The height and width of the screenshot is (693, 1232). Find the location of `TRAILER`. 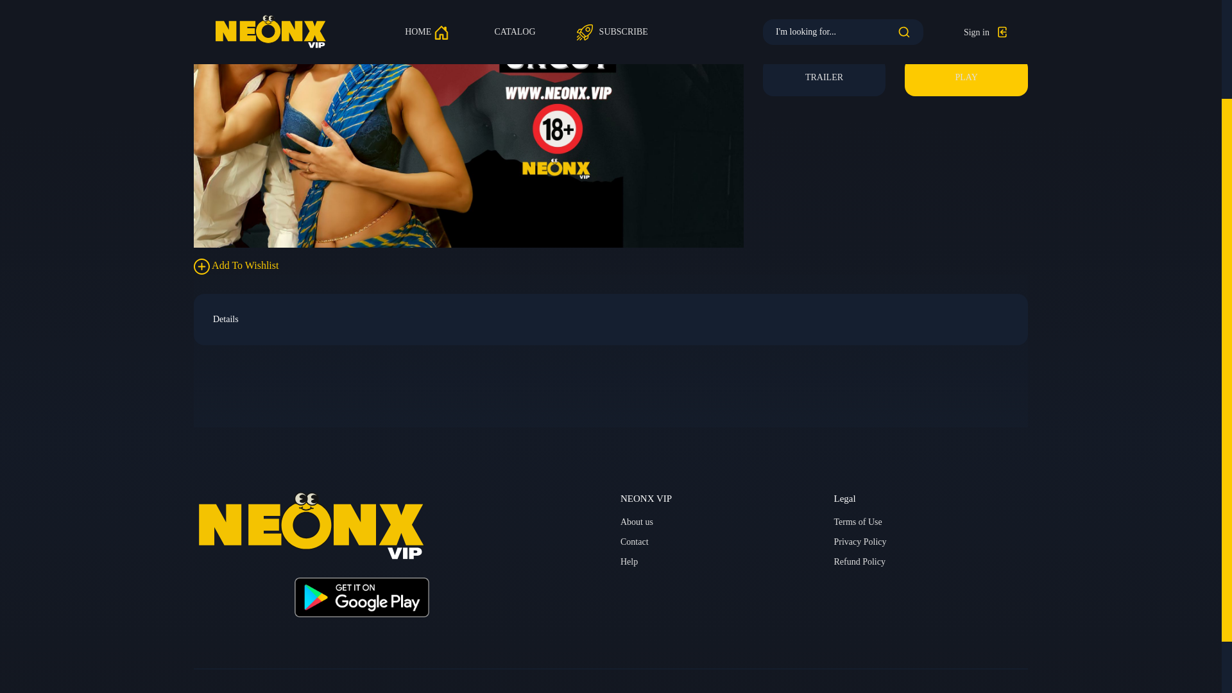

TRAILER is located at coordinates (824, 77).